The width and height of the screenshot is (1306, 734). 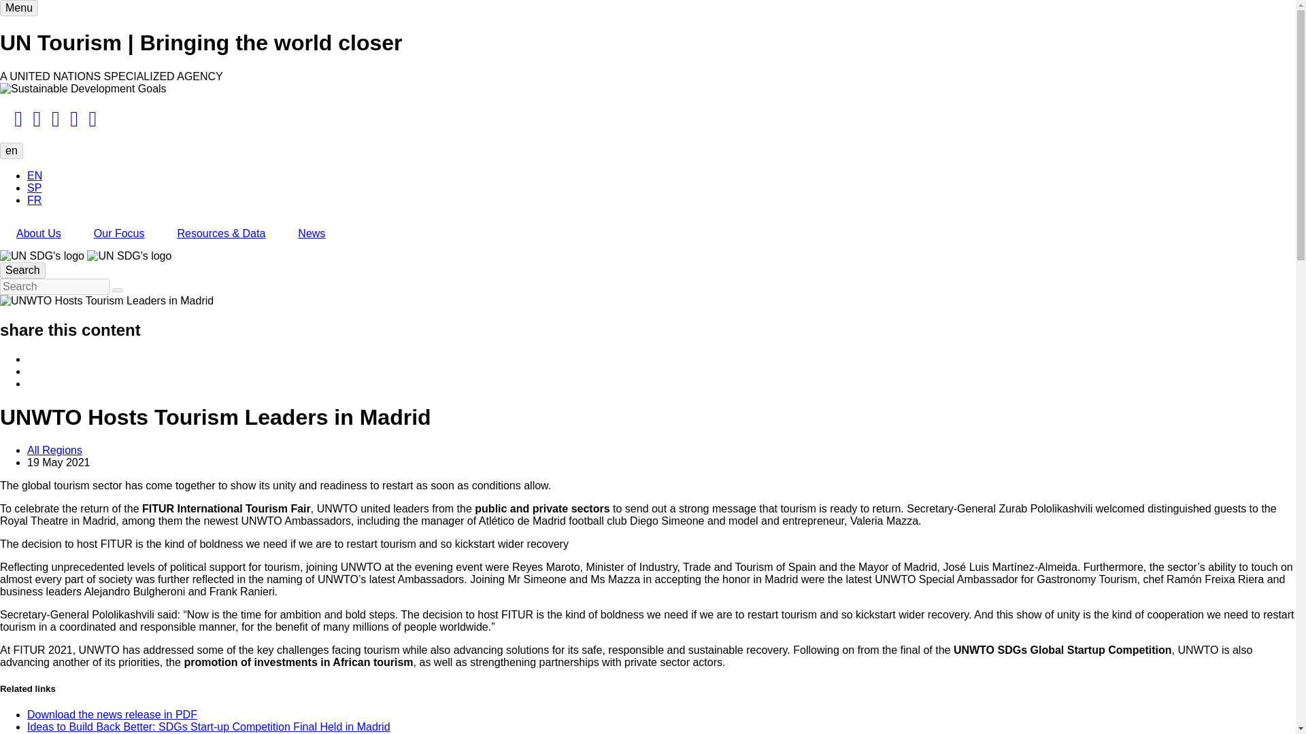 I want to click on en, so click(x=12, y=151).